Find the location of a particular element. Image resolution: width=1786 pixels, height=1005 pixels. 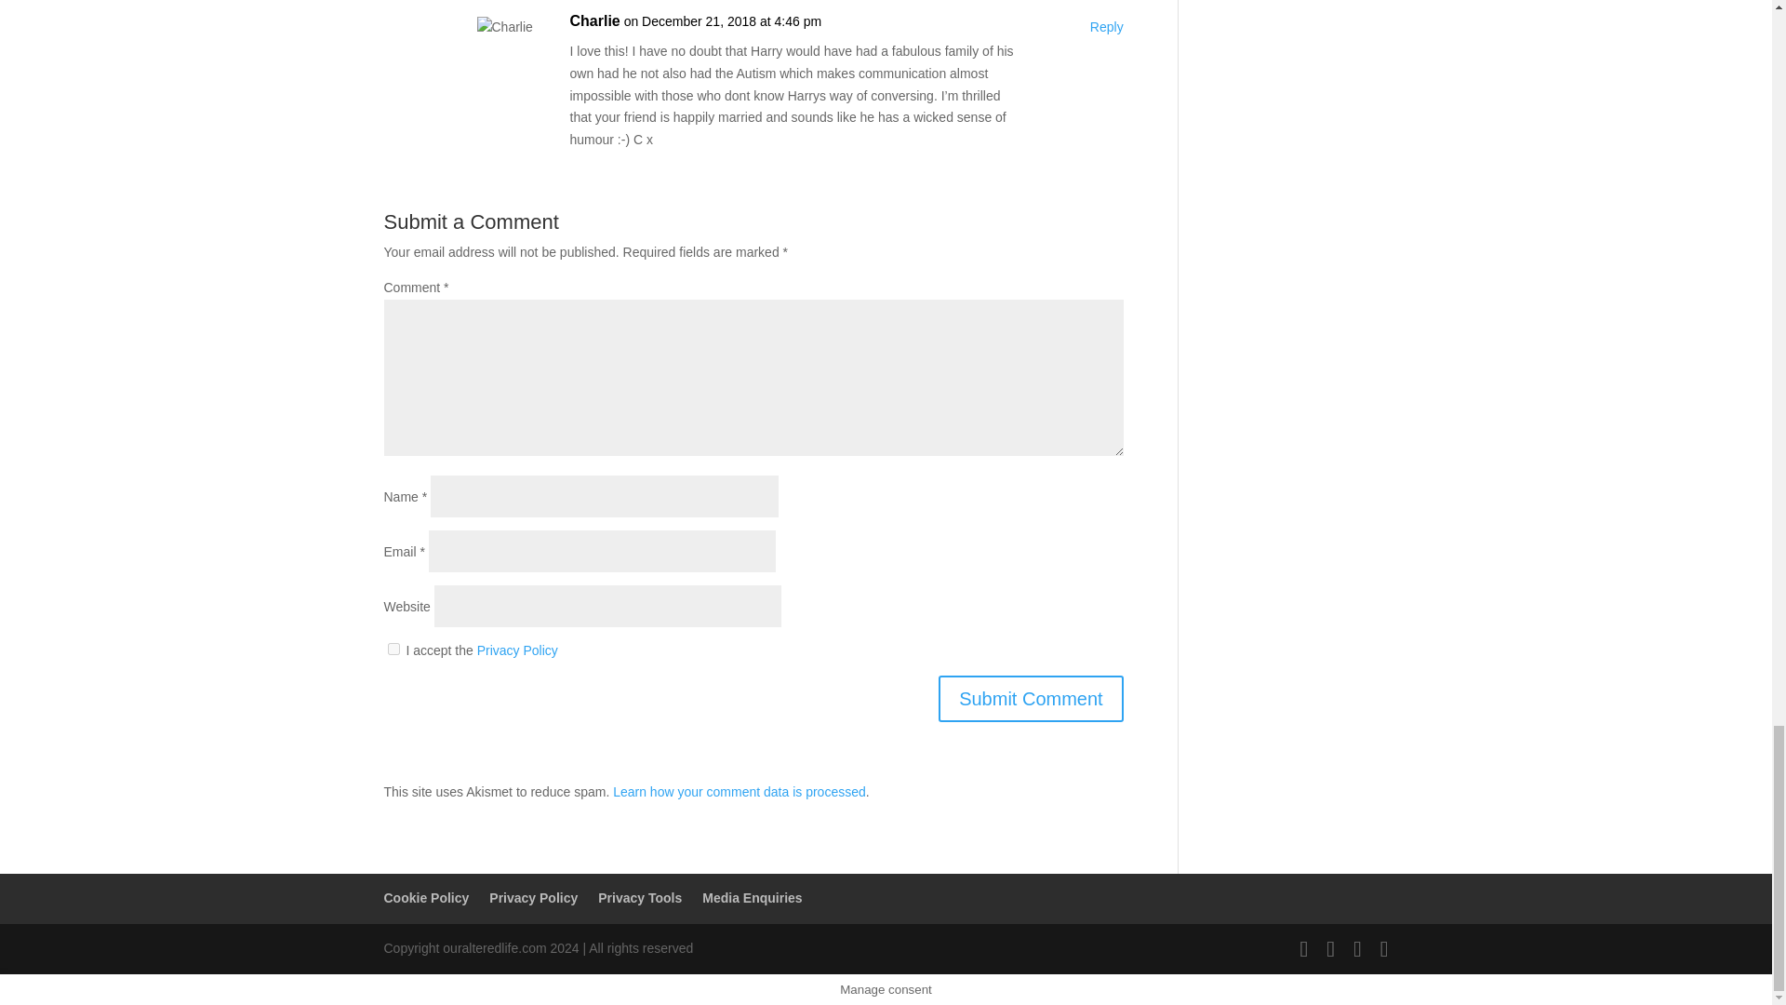

Learn how your comment data is processed is located at coordinates (739, 791).